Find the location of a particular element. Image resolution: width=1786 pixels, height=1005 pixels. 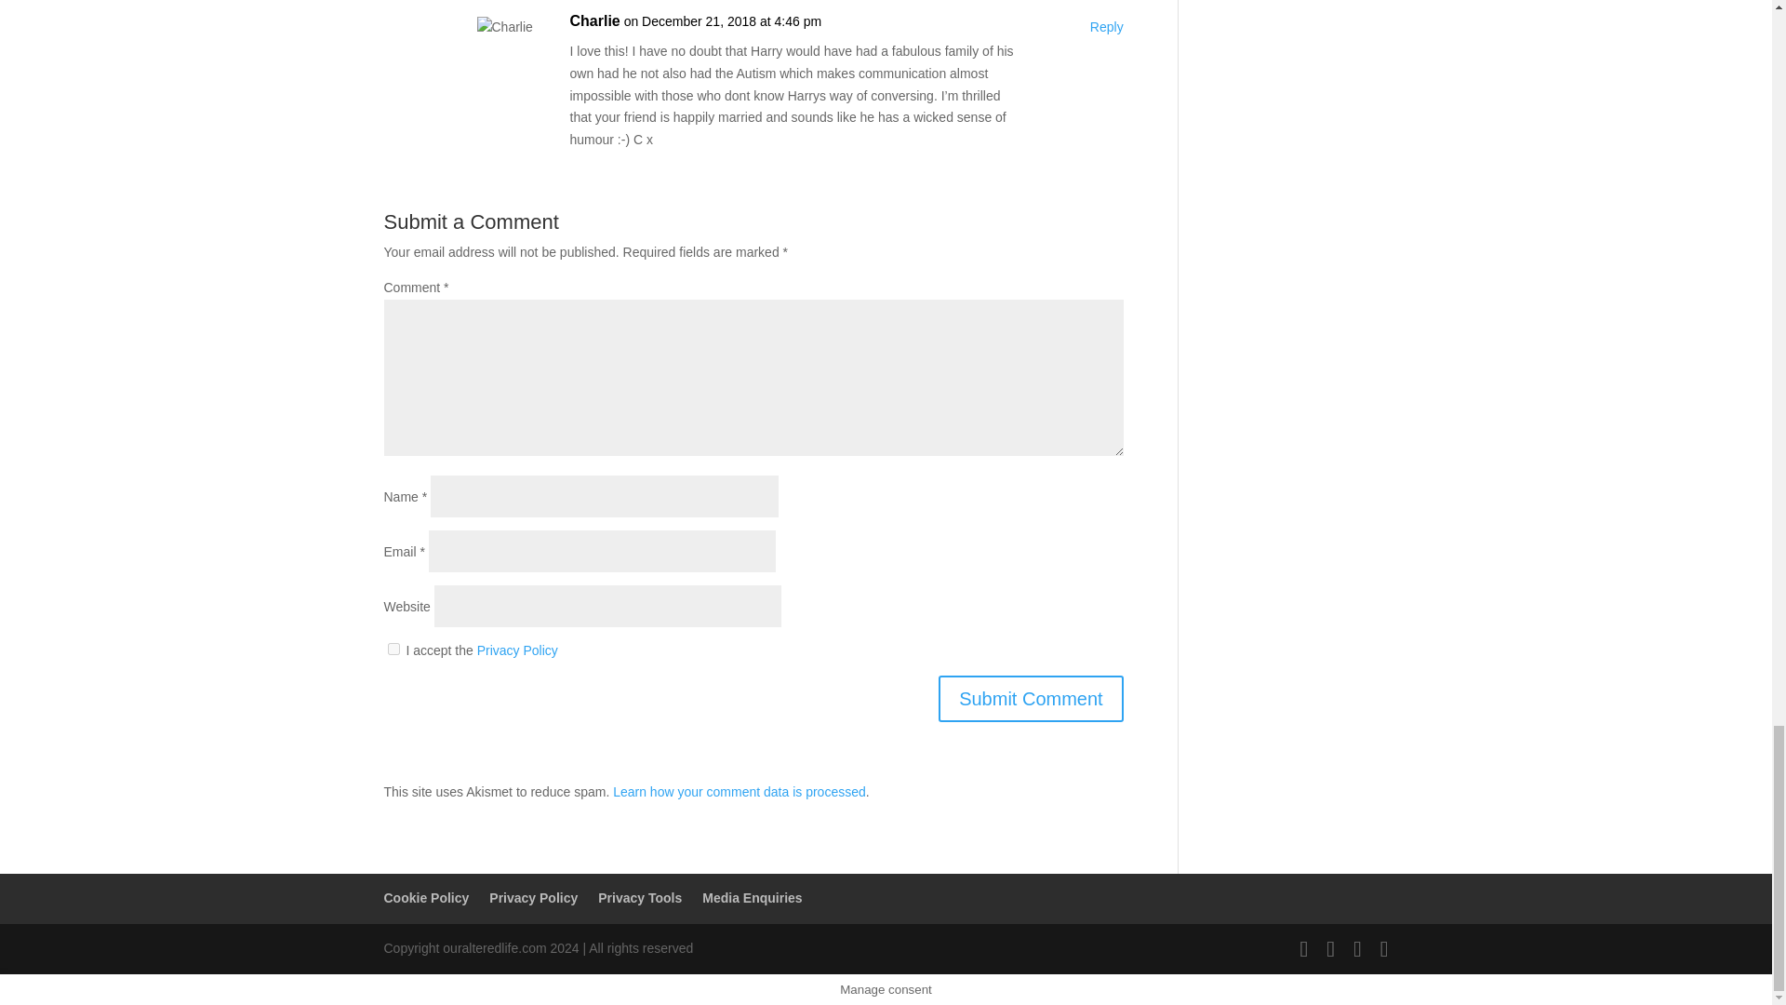

Learn how your comment data is processed is located at coordinates (739, 791).